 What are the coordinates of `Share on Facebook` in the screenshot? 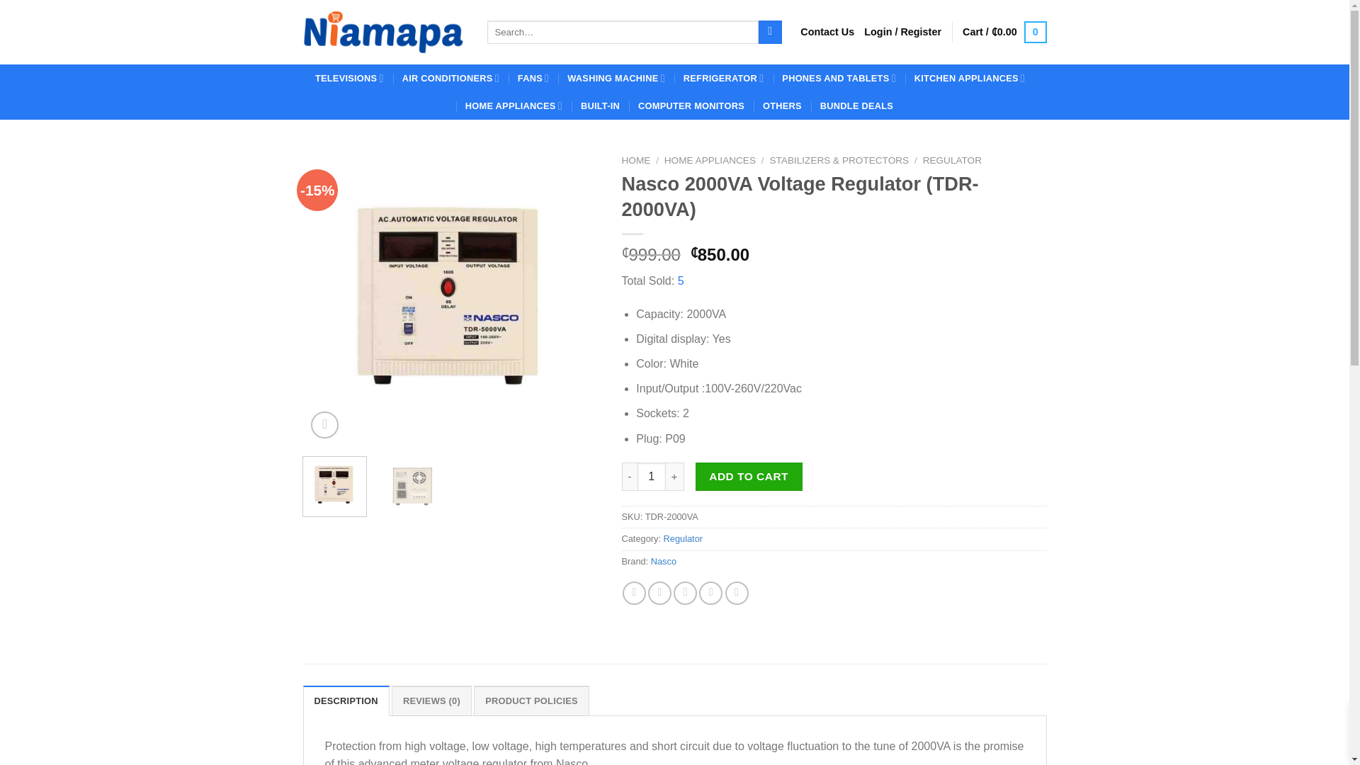 It's located at (635, 593).